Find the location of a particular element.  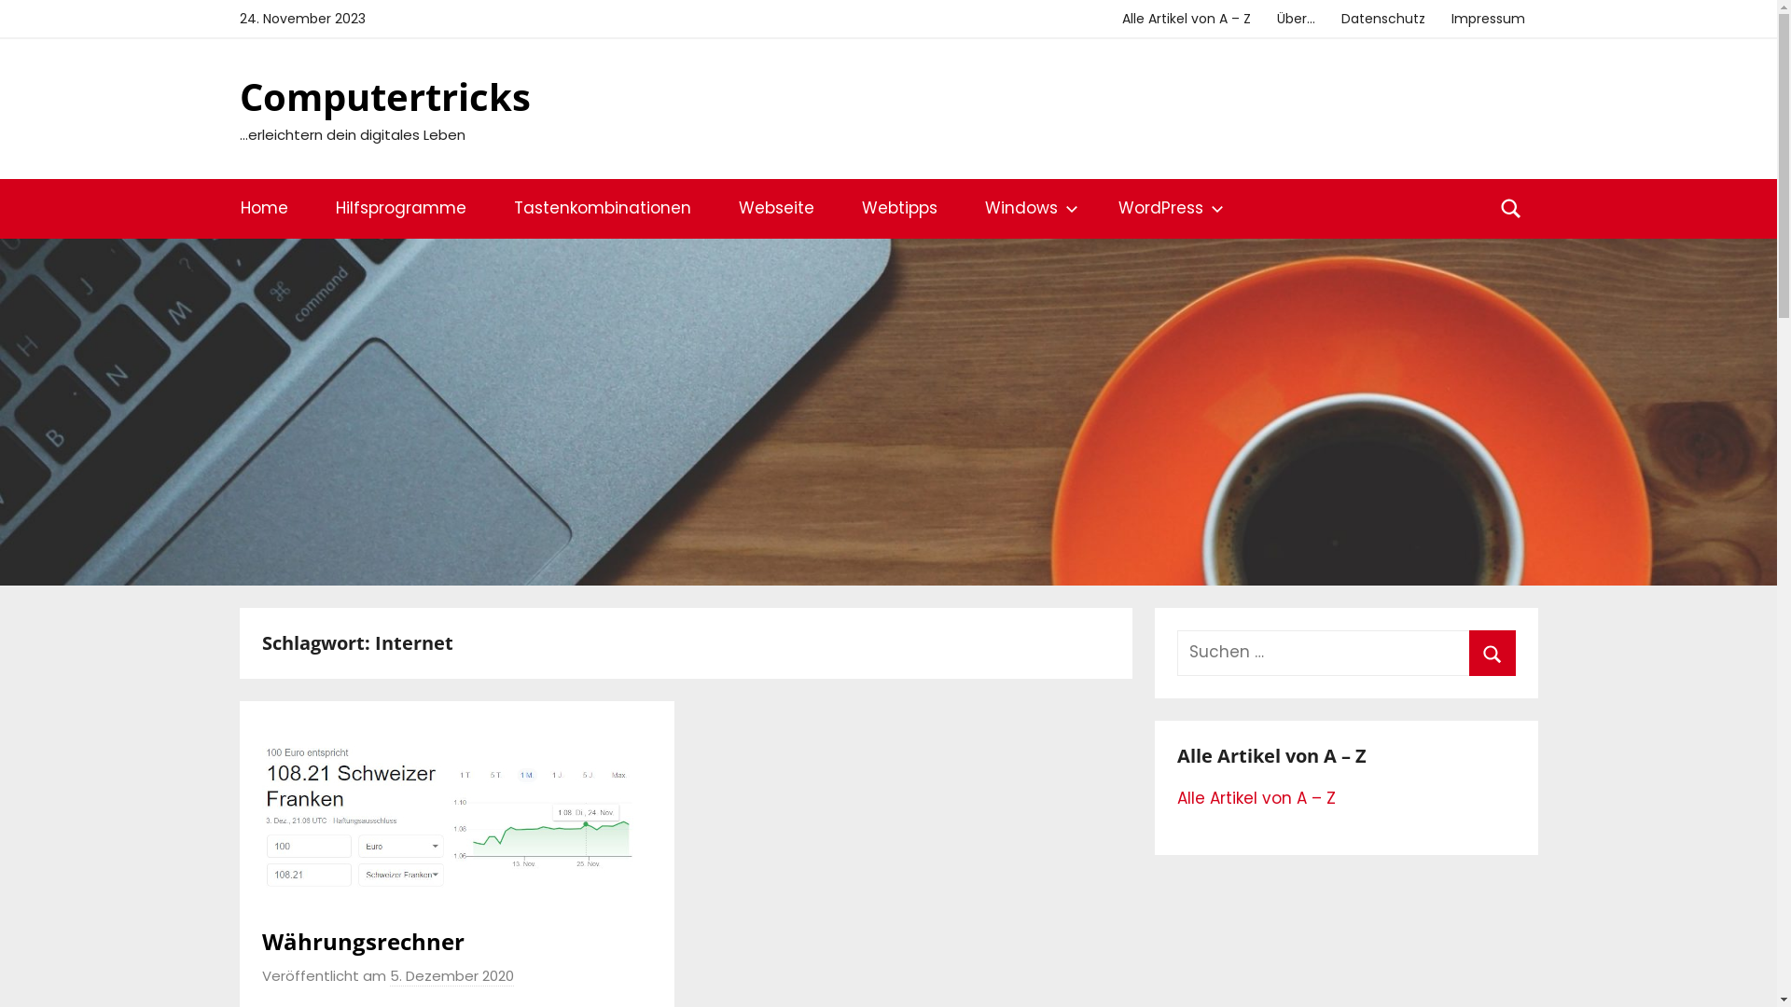

Impressum is located at coordinates (1489, 19).